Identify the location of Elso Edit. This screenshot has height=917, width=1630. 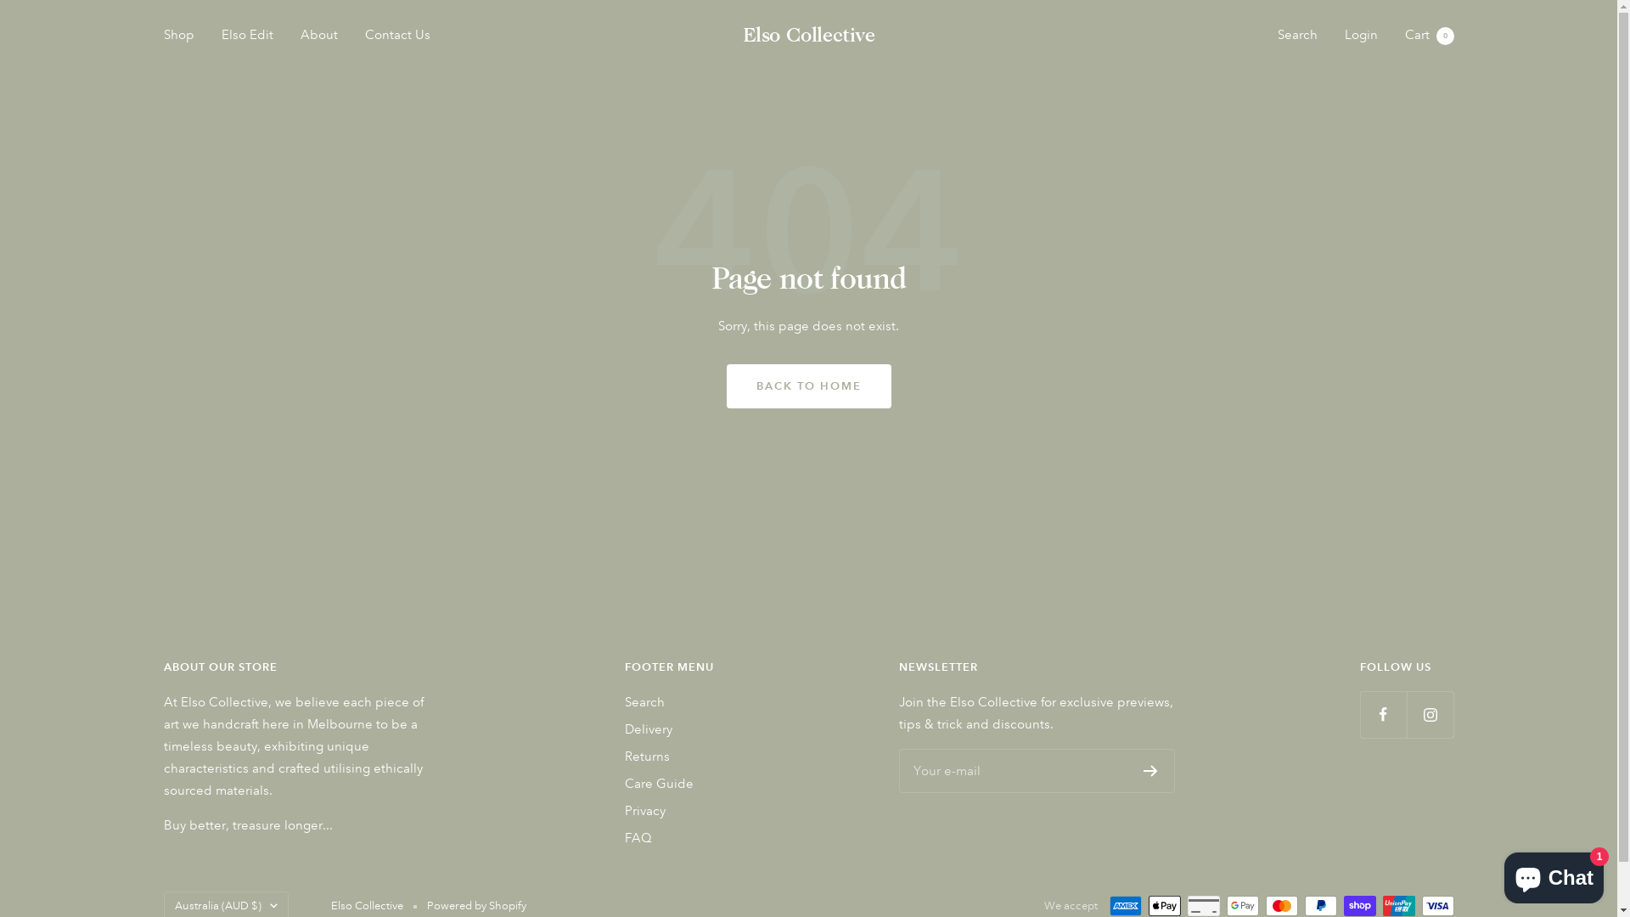
(246, 35).